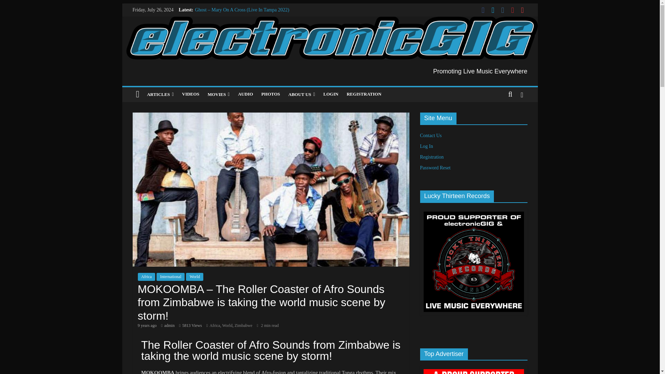 Image resolution: width=665 pixels, height=374 pixels. What do you see at coordinates (271, 94) in the screenshot?
I see `PHOTOS` at bounding box center [271, 94].